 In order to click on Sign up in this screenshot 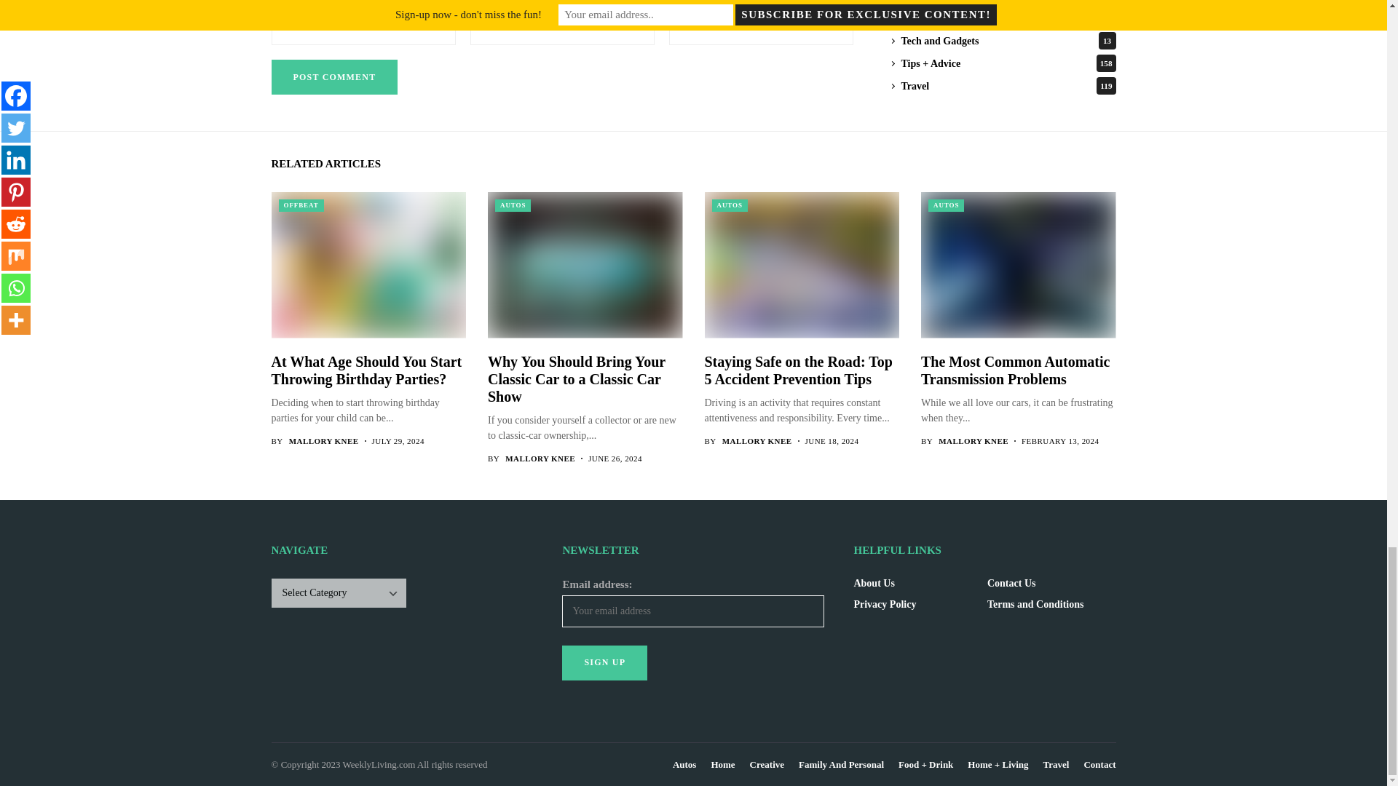, I will do `click(604, 662)`.